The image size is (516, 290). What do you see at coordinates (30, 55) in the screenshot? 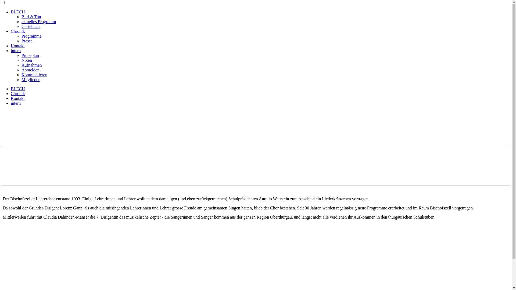
I see `Probeplan` at bounding box center [30, 55].